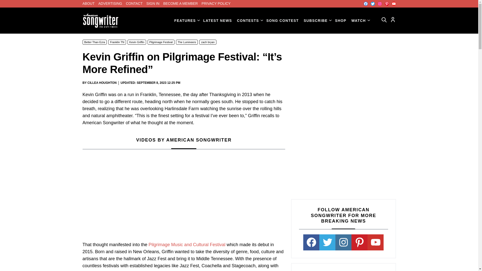 This screenshot has height=271, width=482. I want to click on YouTube, so click(394, 4).